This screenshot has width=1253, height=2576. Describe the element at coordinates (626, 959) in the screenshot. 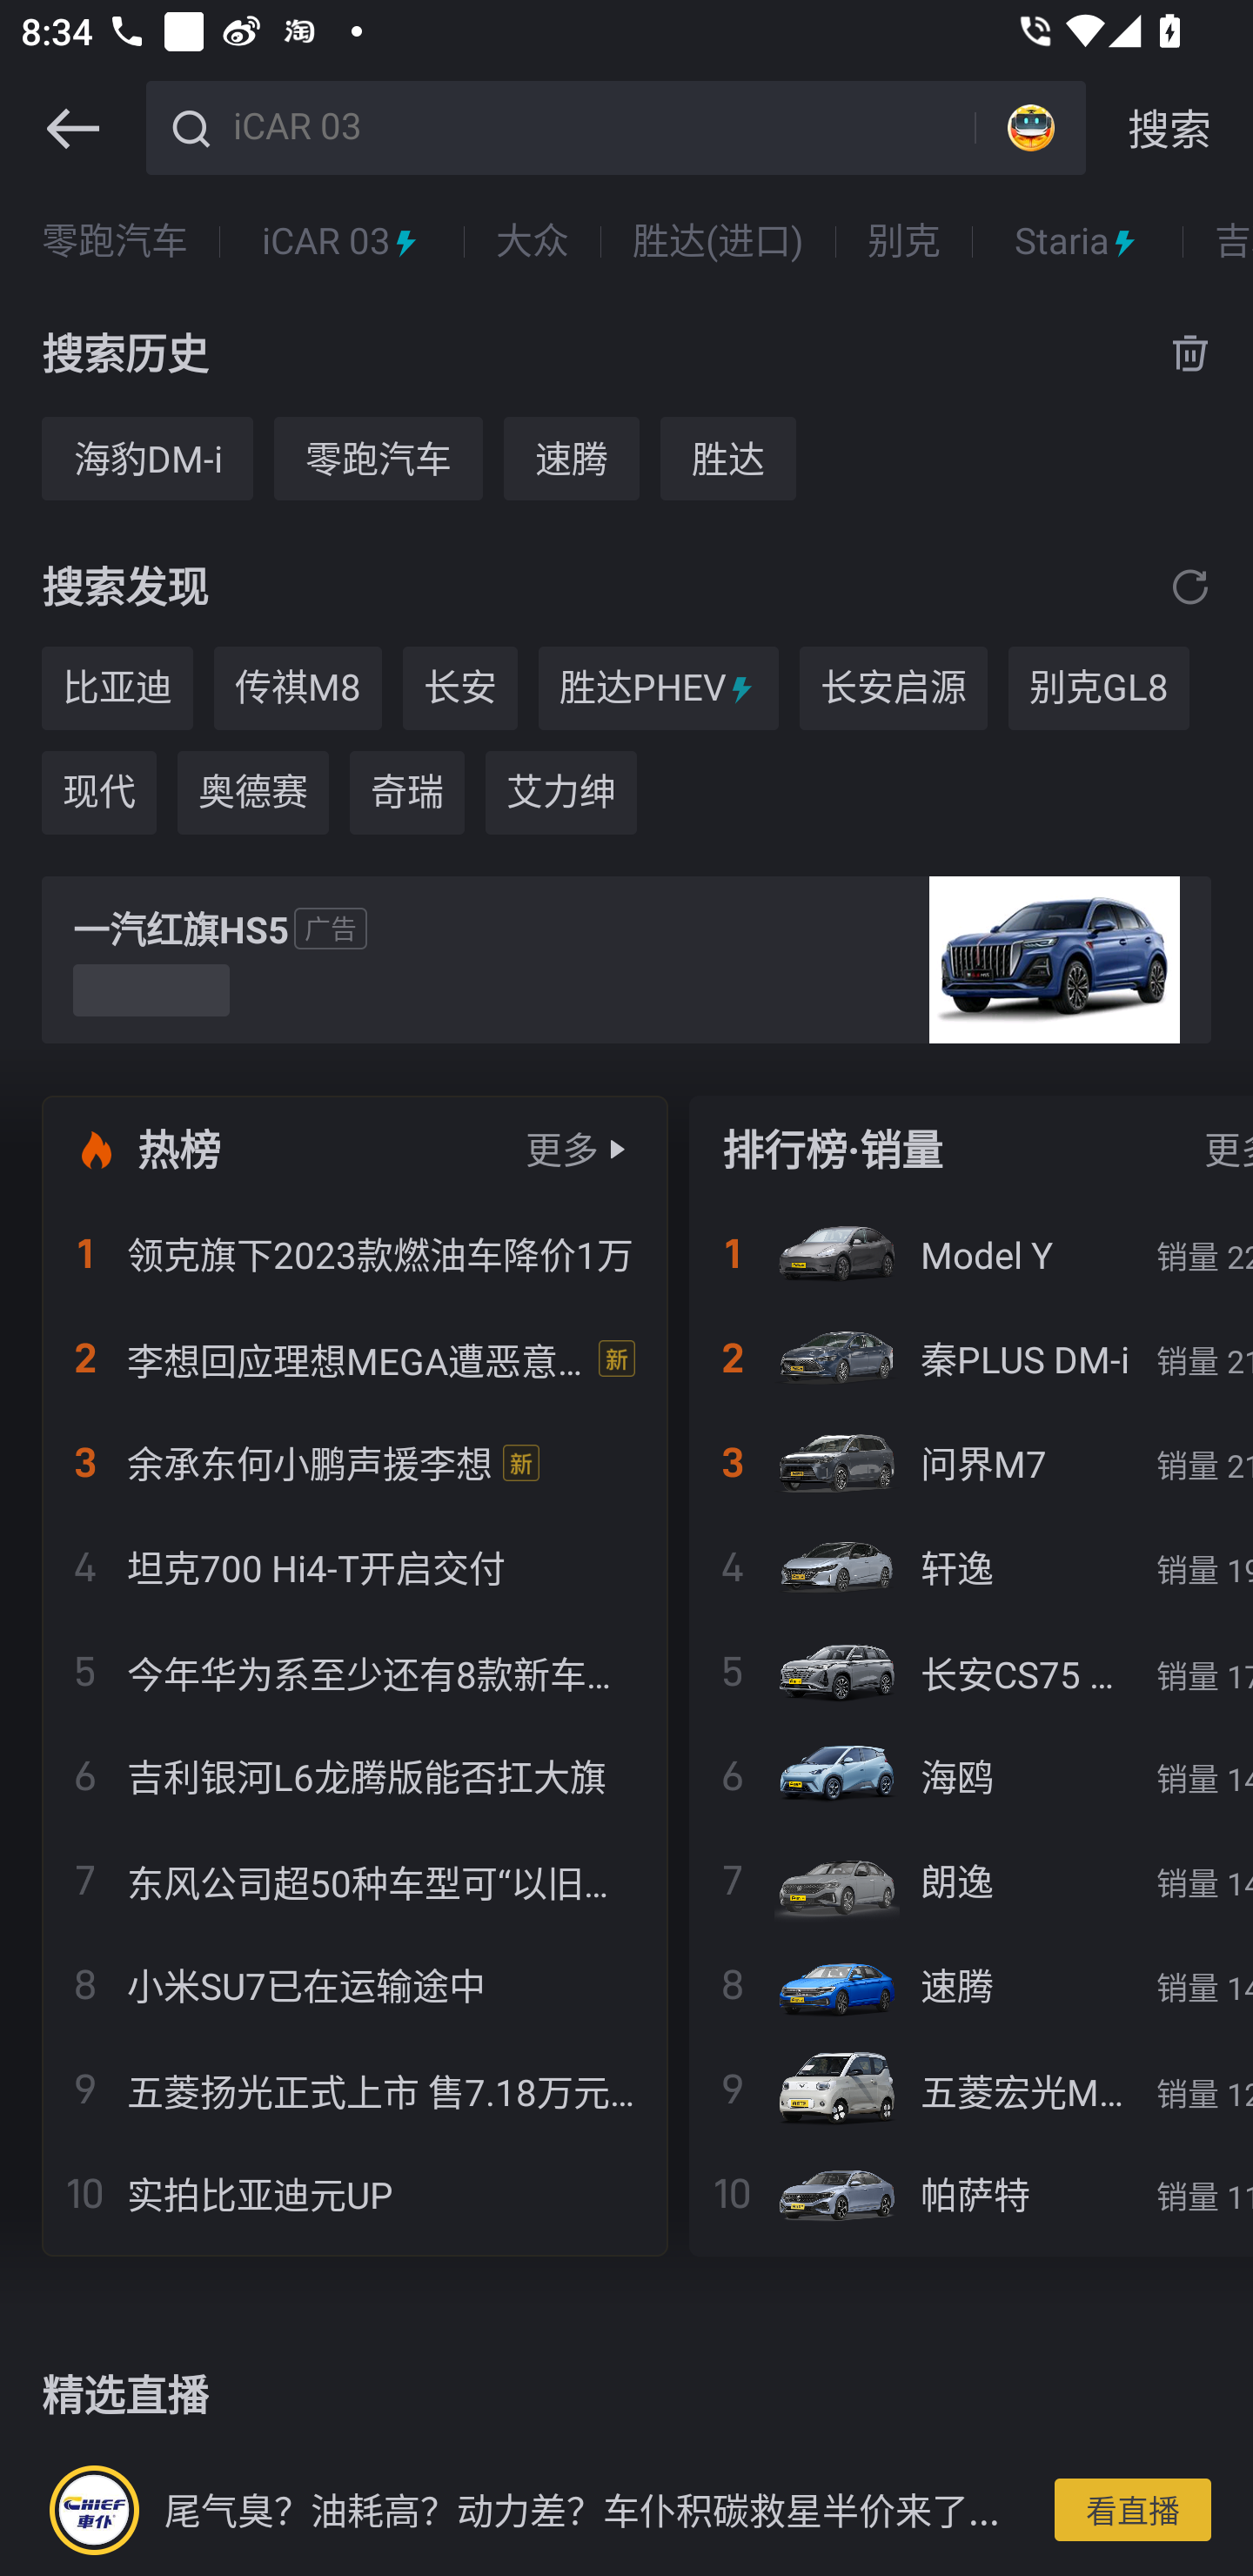

I see `一汽红旗HS5 广告 预约试驾` at that location.